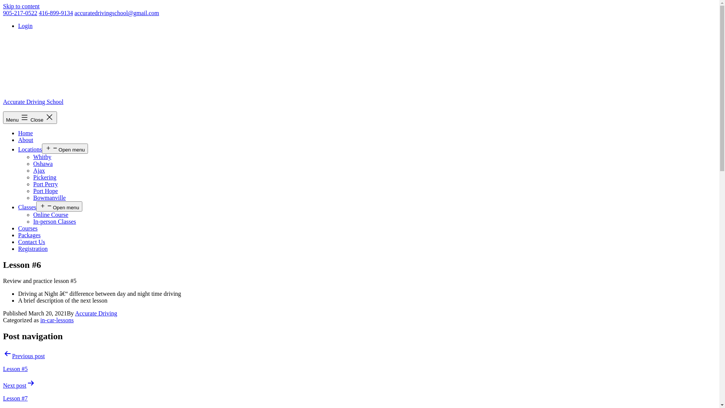  I want to click on accuratedrivingschool@gmail.com, so click(117, 13).